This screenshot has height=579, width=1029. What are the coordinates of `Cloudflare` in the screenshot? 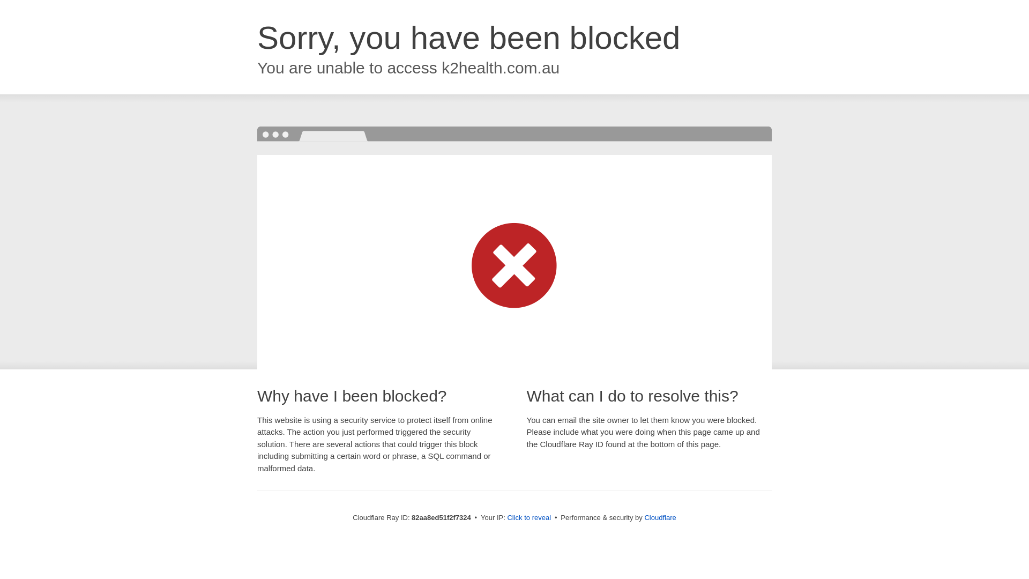 It's located at (660, 518).